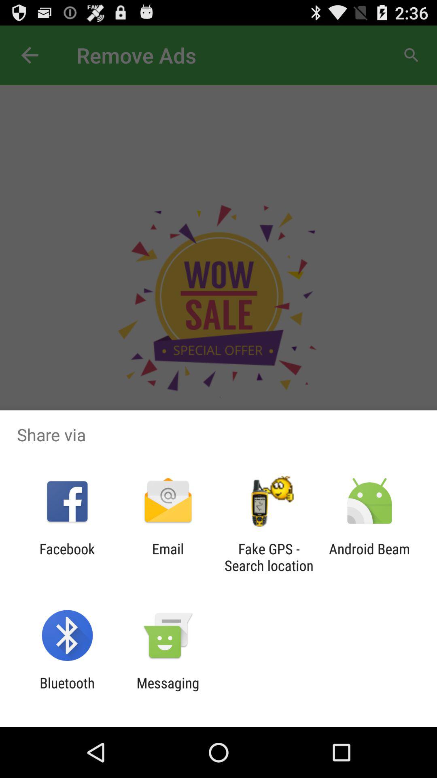 The height and width of the screenshot is (778, 437). Describe the element at coordinates (67, 691) in the screenshot. I see `press the bluetooth item` at that location.